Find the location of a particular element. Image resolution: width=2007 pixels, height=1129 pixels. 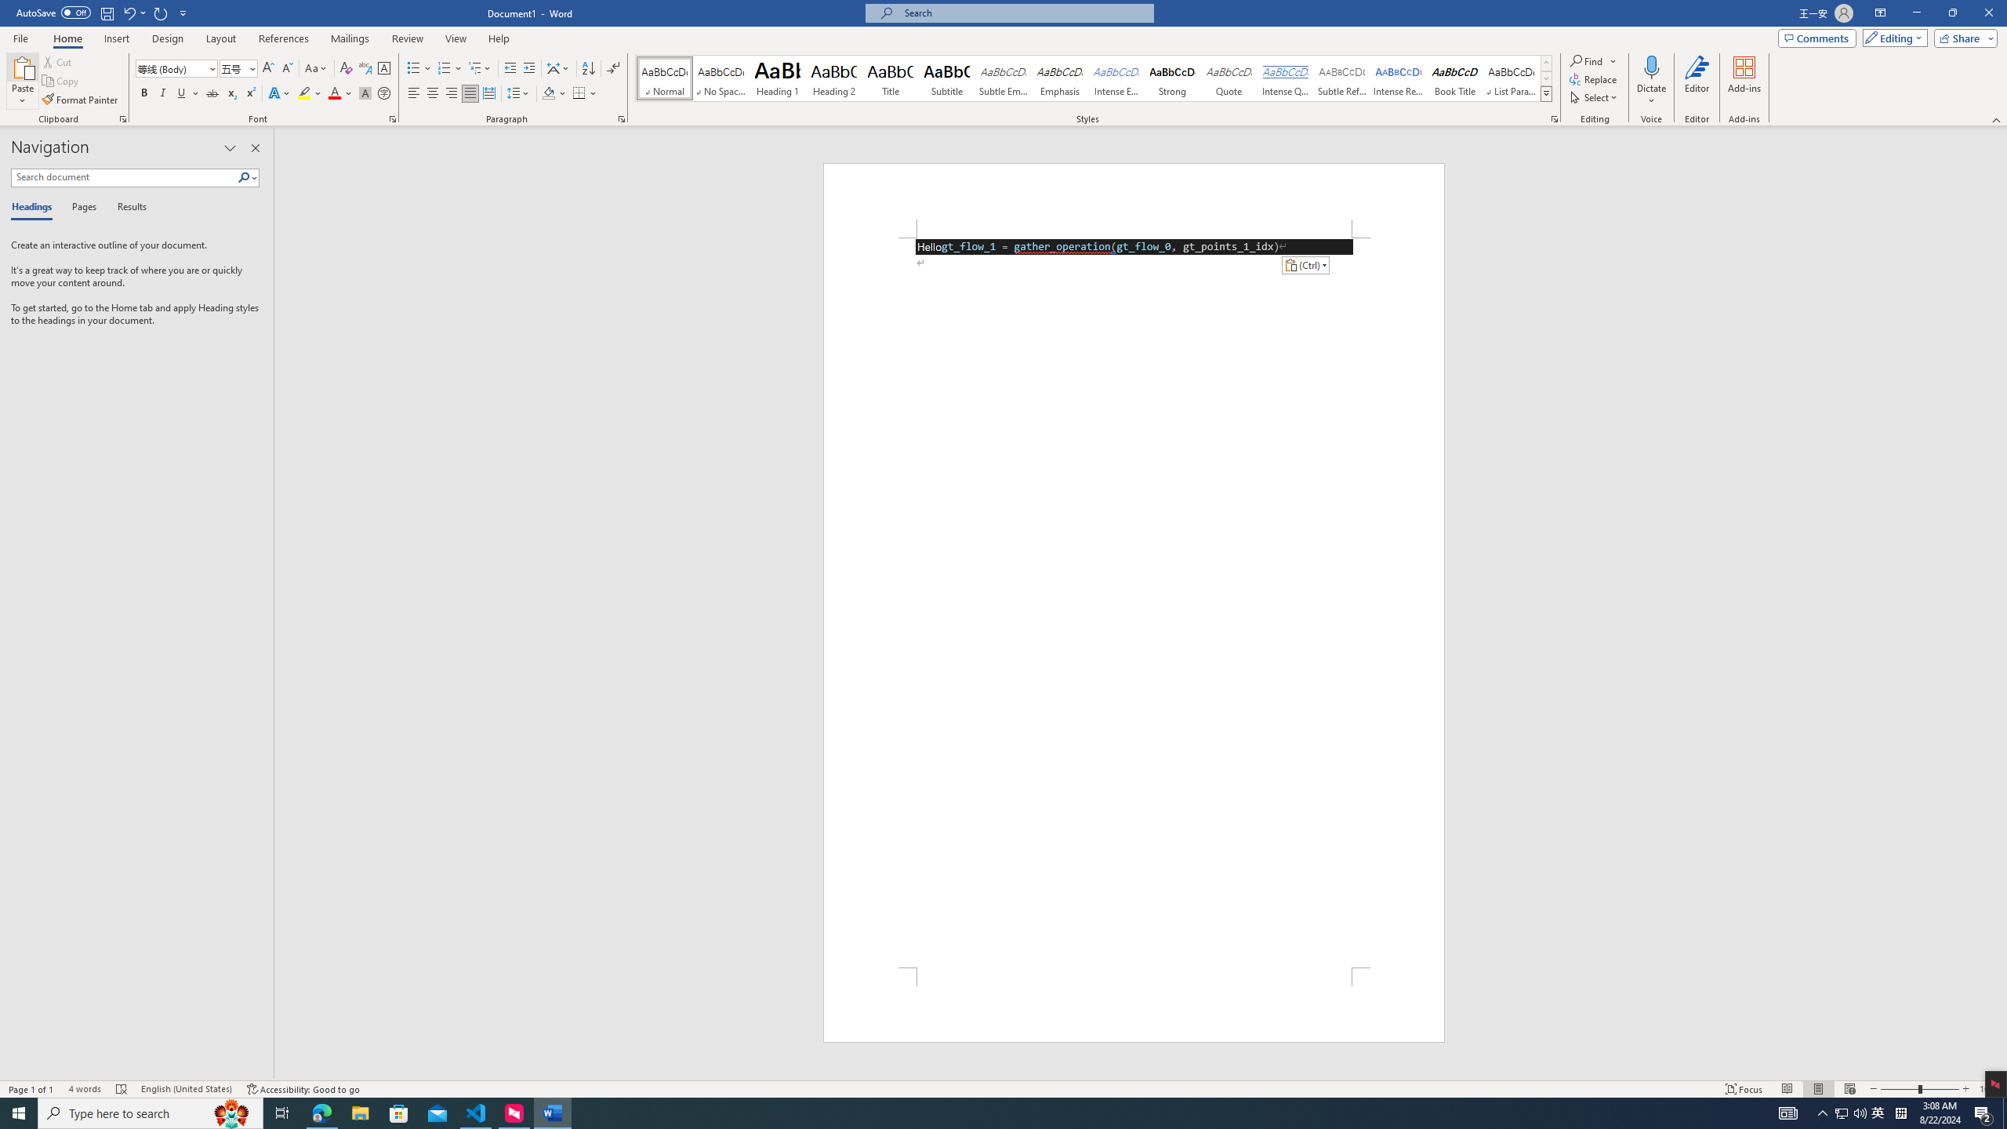

Undo Paste is located at coordinates (133, 13).